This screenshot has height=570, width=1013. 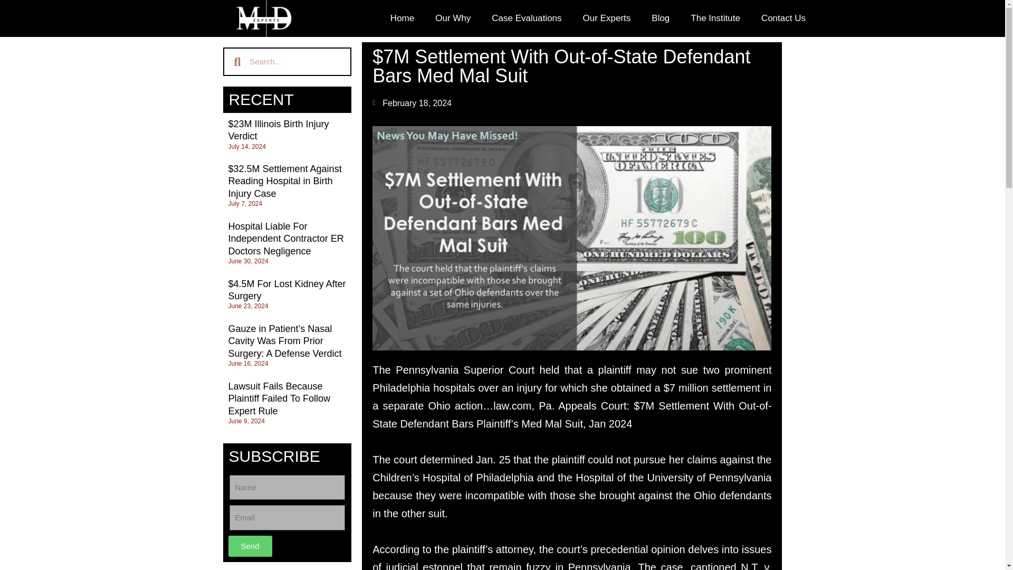 I want to click on Our Experts, so click(x=607, y=18).